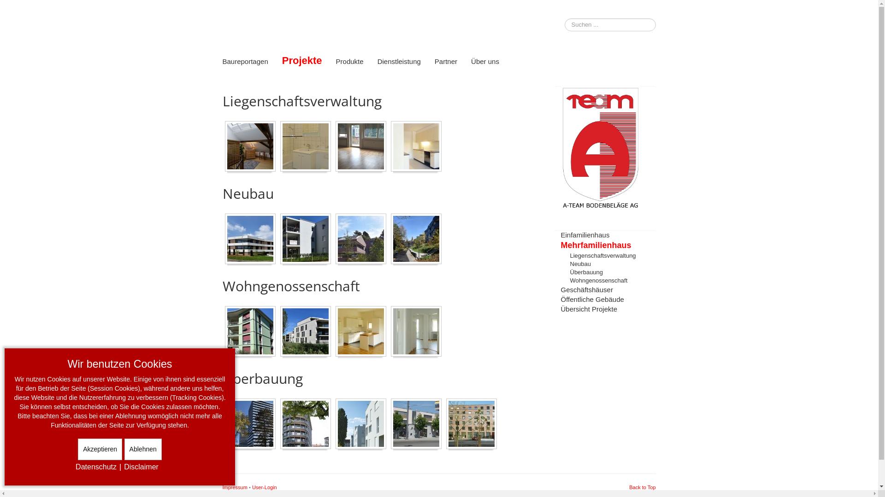  Describe the element at coordinates (250, 146) in the screenshot. I see `Denkmalschutz` at that location.